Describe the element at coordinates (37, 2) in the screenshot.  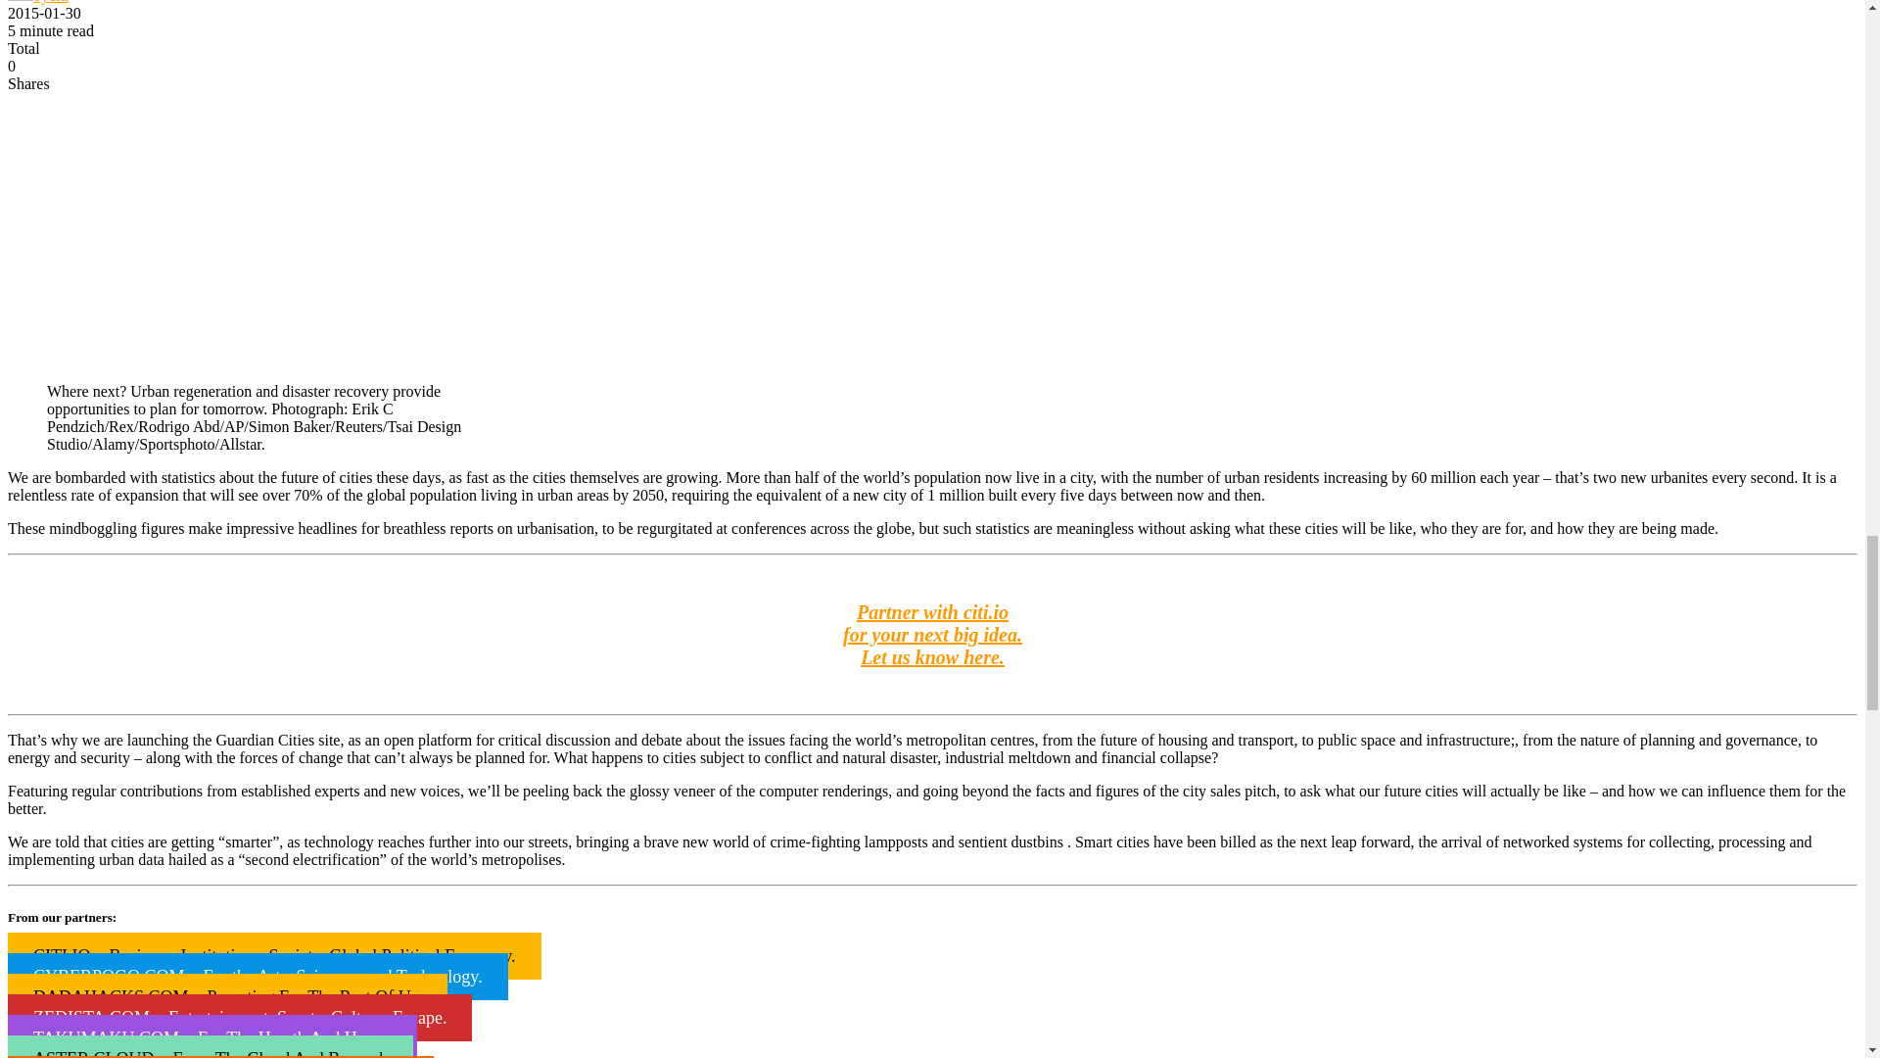
I see `View all posts by citi` at that location.